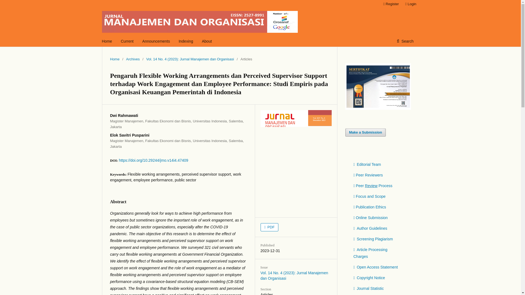 The image size is (525, 295). I want to click on  Open Access Statement, so click(375, 267).